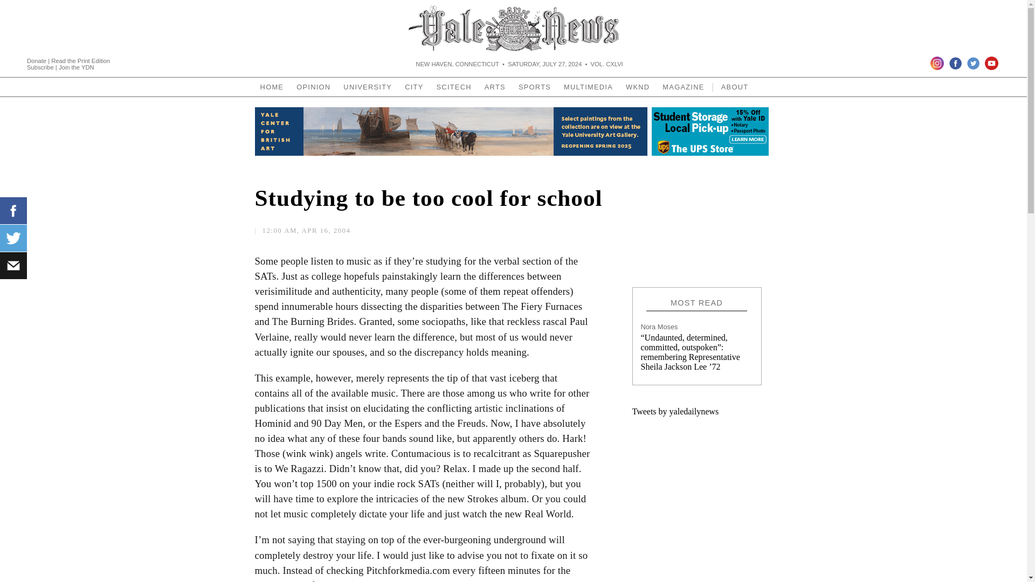 Image resolution: width=1035 pixels, height=582 pixels. I want to click on UNIVERSITY, so click(368, 87).